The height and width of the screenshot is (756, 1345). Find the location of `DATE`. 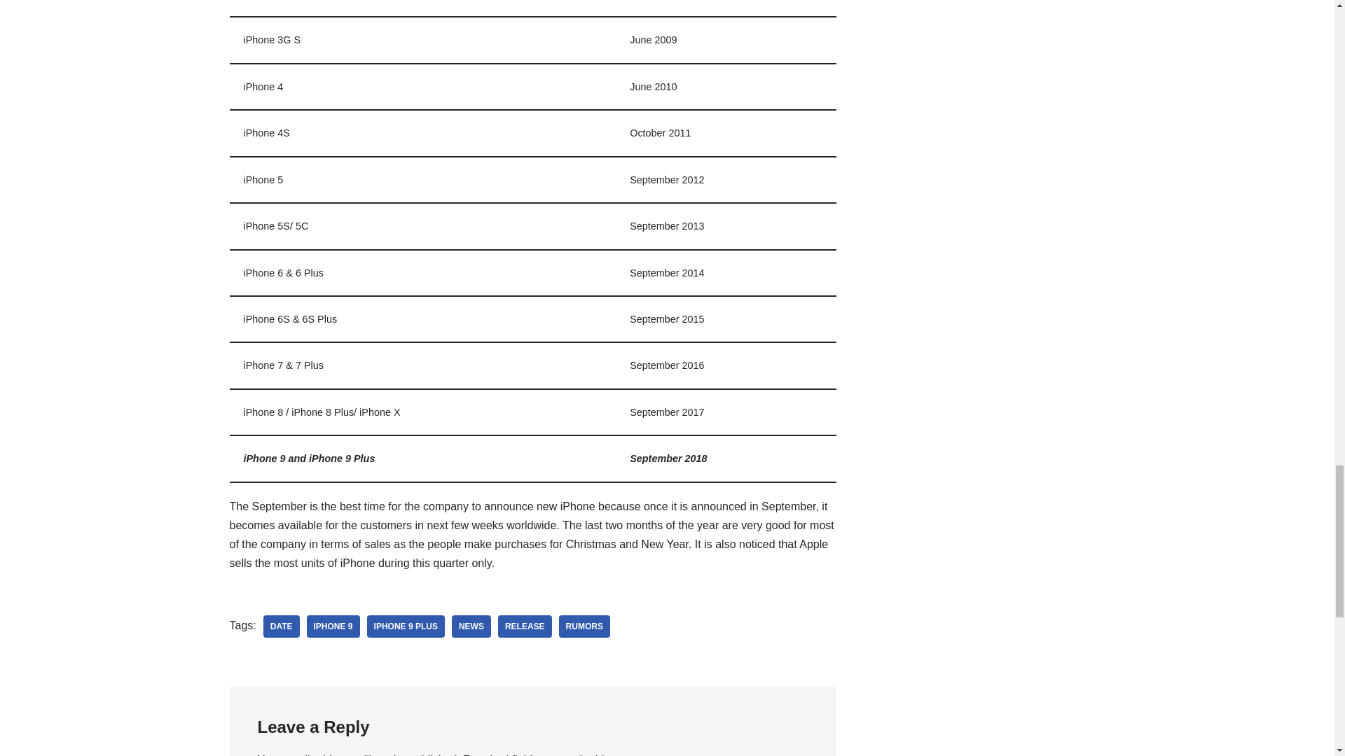

DATE is located at coordinates (282, 626).